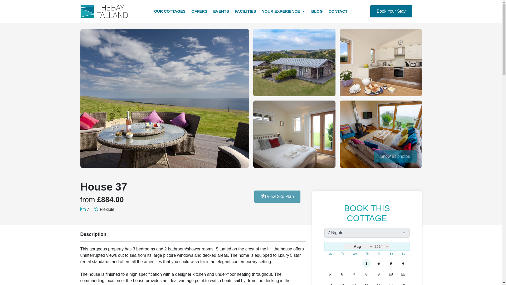 The width and height of the screenshot is (506, 285). I want to click on Sunday, so click(403, 253).